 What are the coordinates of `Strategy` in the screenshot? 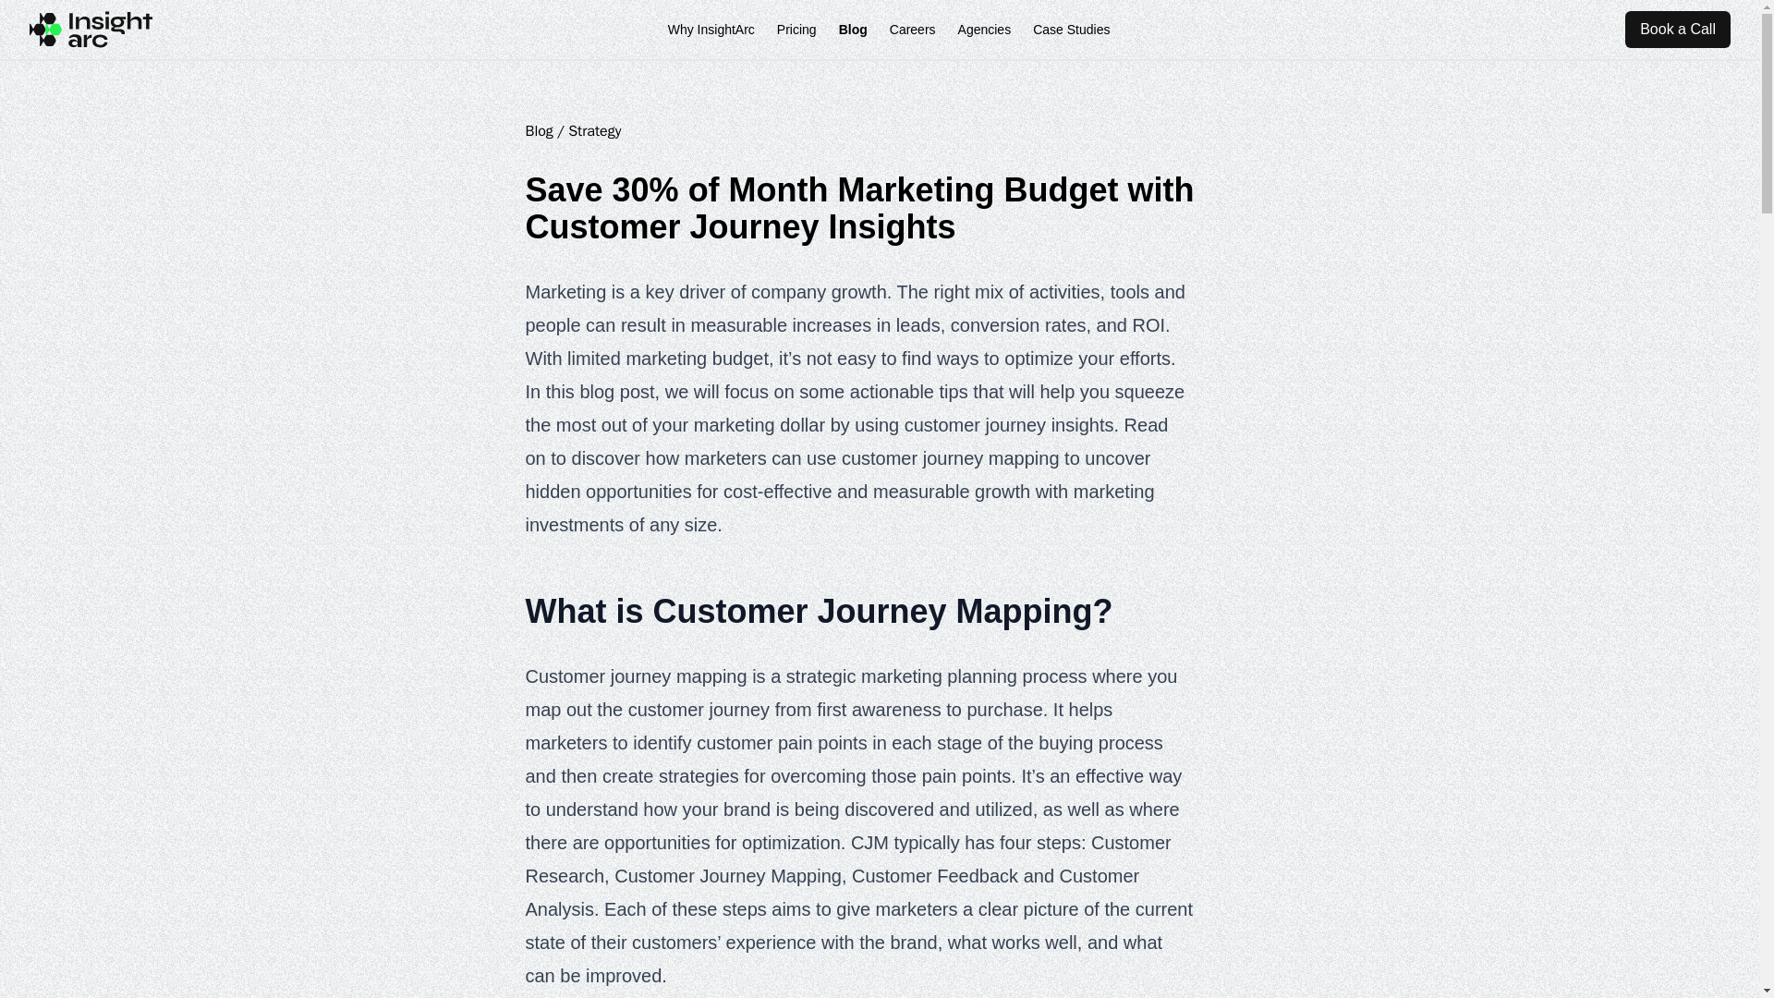 It's located at (594, 131).